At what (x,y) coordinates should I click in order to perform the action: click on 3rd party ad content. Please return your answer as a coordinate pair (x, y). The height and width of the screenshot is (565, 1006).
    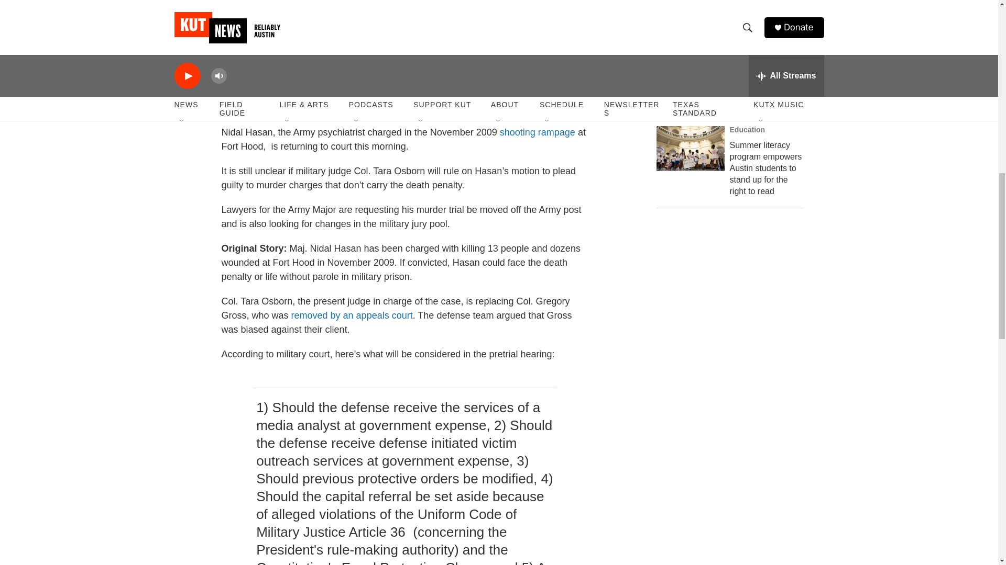
    Looking at the image, I should click on (734, 446).